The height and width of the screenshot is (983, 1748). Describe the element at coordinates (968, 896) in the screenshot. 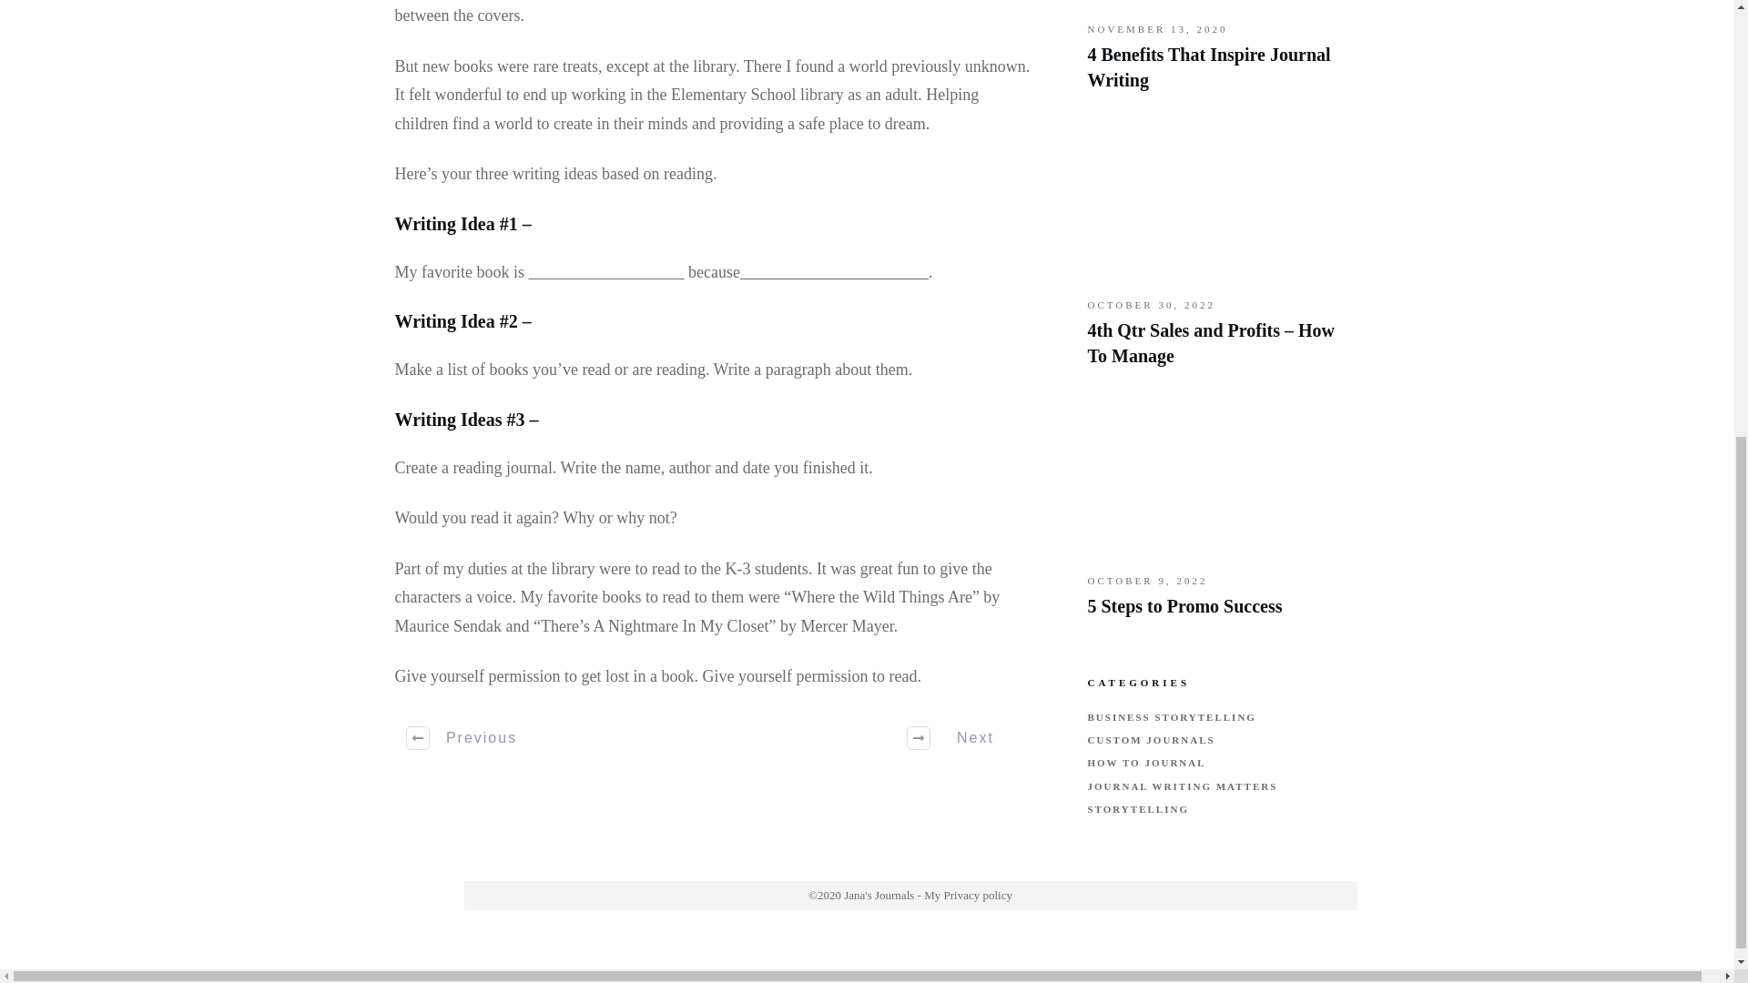

I see `My Privacy policy` at that location.